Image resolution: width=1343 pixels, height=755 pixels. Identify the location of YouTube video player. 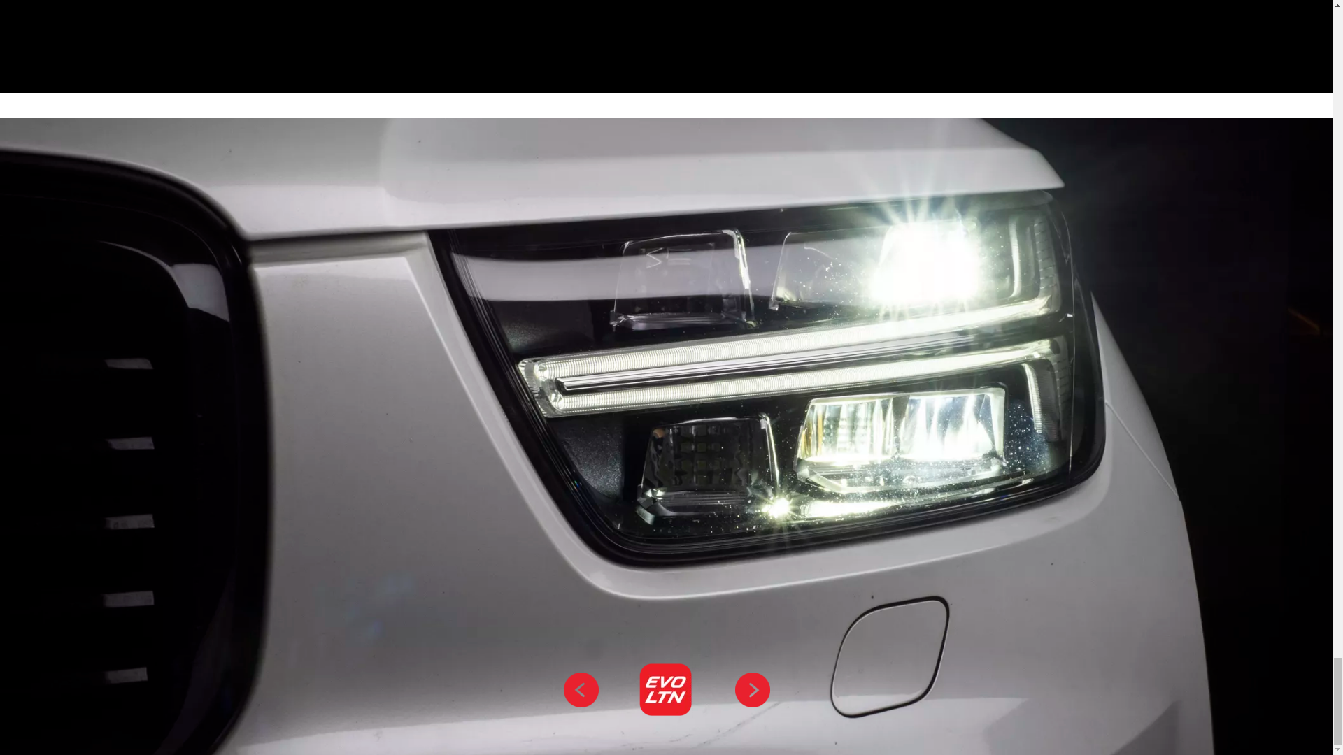
(476, 46).